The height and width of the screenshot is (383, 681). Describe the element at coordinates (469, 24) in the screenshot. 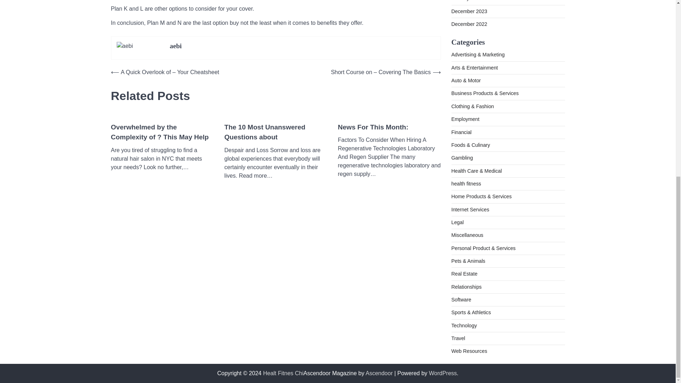

I see `December 2022` at that location.